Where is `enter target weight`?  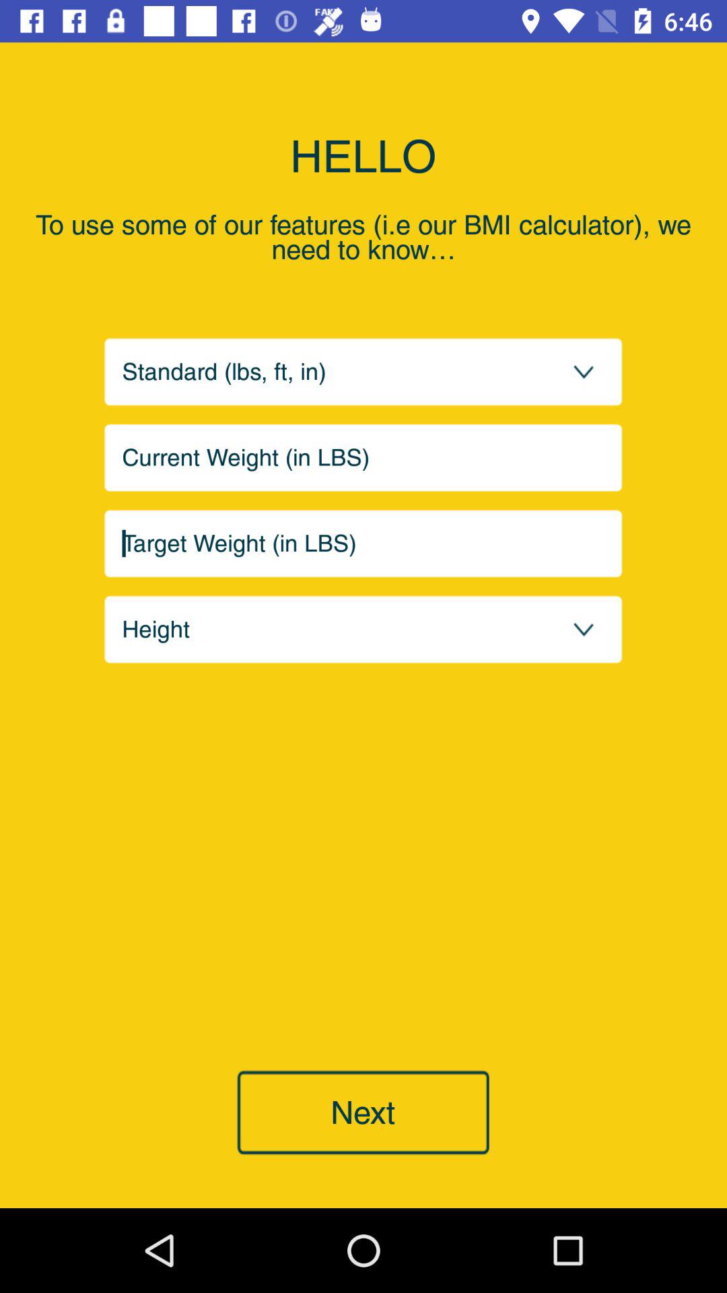
enter target weight is located at coordinates (363, 543).